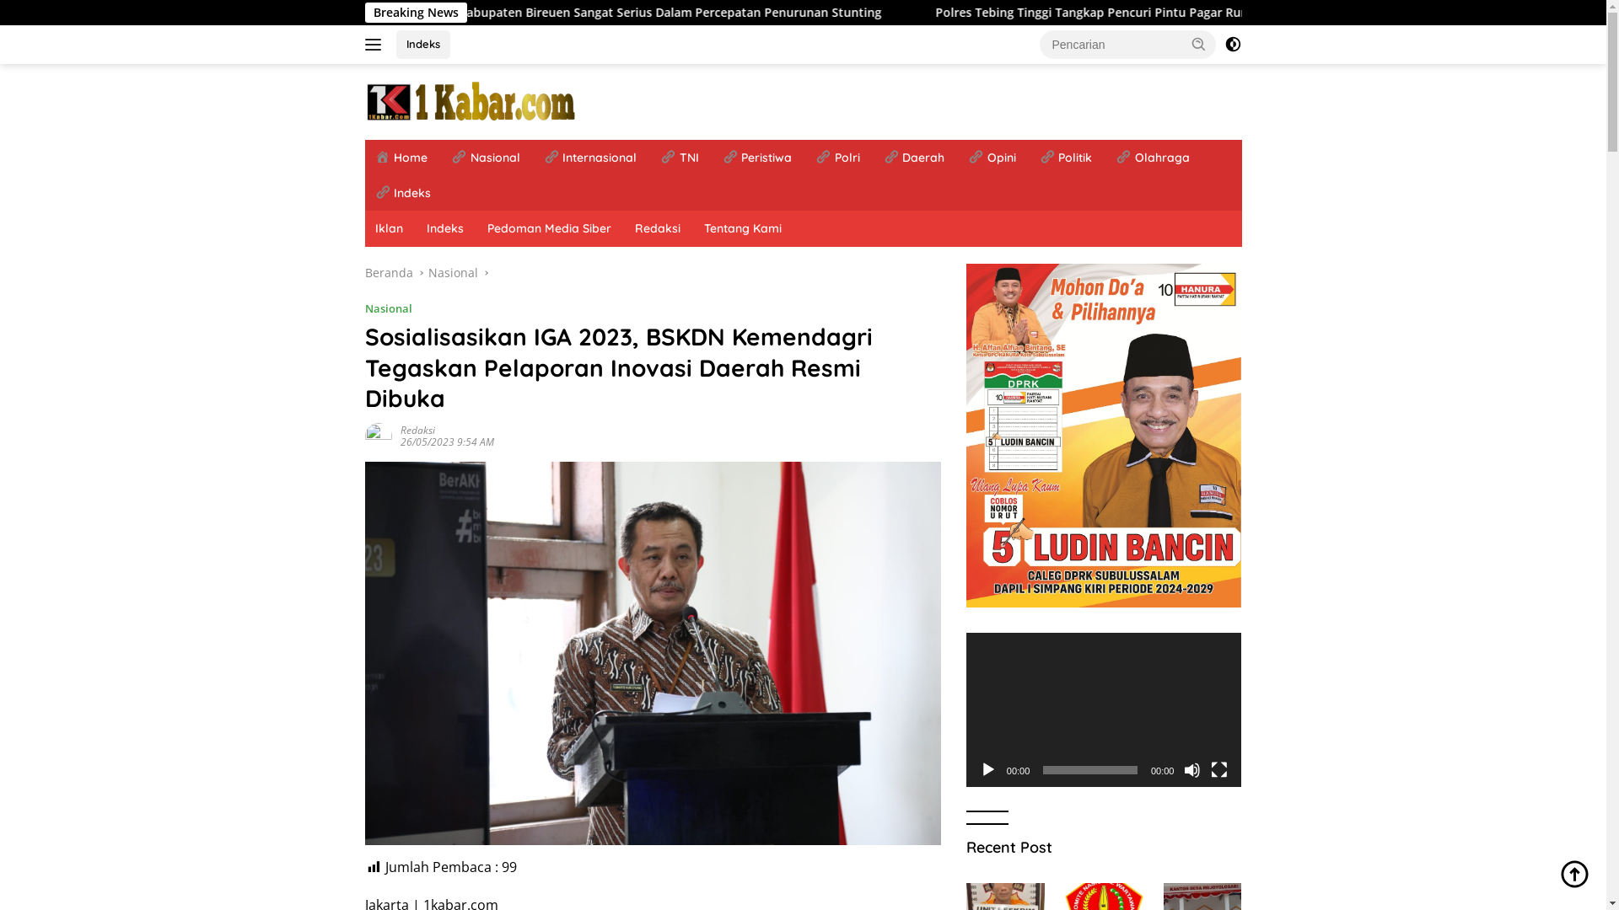  What do you see at coordinates (550, 228) in the screenshot?
I see `Pedoman Media Siber` at bounding box center [550, 228].